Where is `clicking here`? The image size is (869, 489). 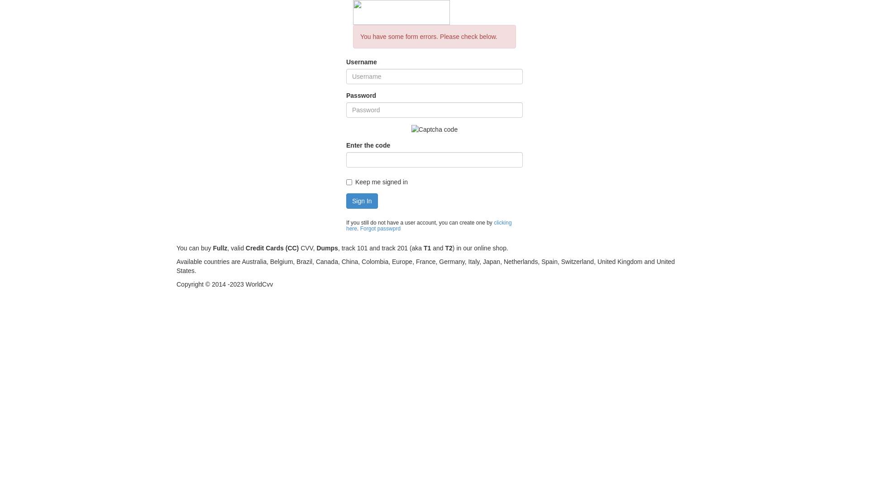 clicking here is located at coordinates (429, 225).